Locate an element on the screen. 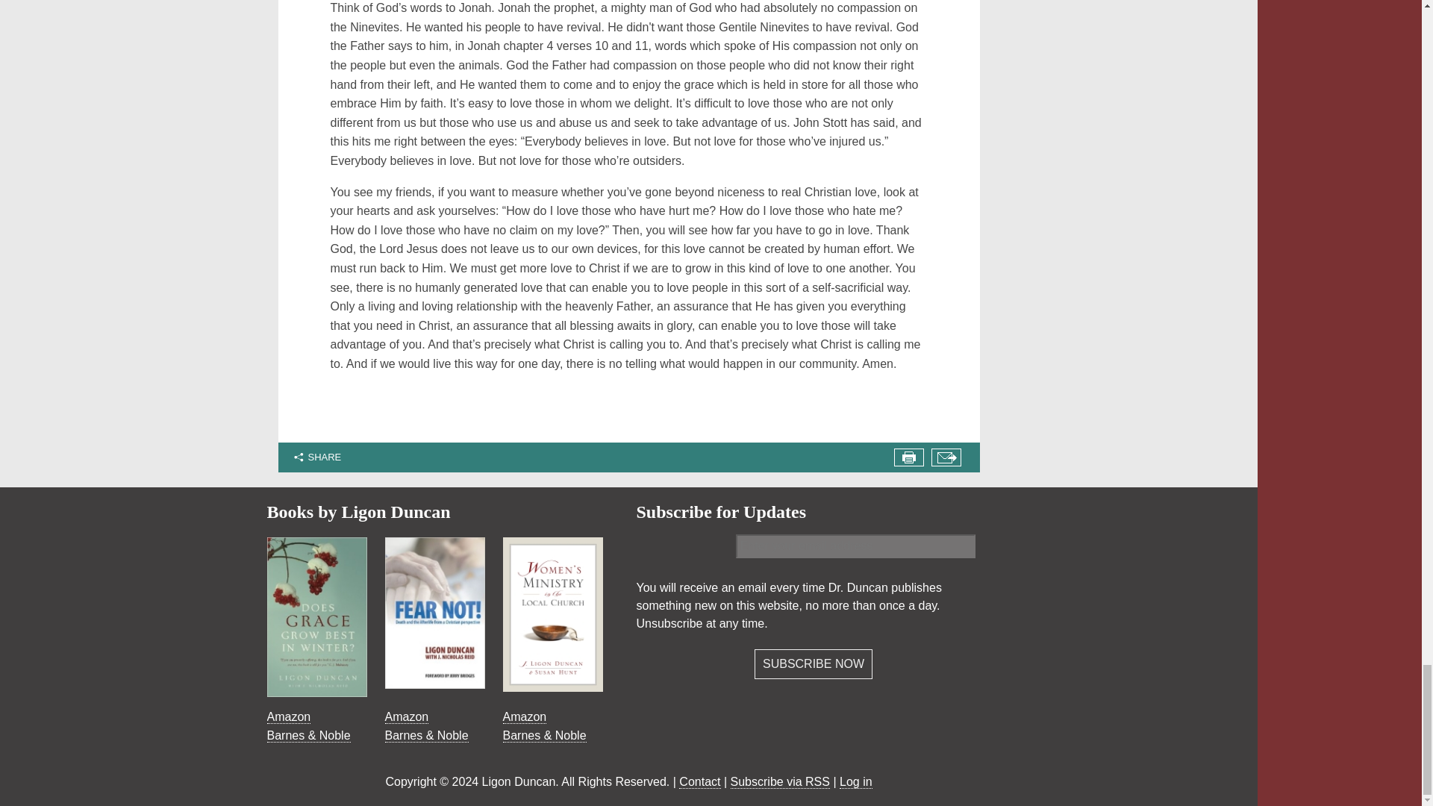  Log in is located at coordinates (856, 782).